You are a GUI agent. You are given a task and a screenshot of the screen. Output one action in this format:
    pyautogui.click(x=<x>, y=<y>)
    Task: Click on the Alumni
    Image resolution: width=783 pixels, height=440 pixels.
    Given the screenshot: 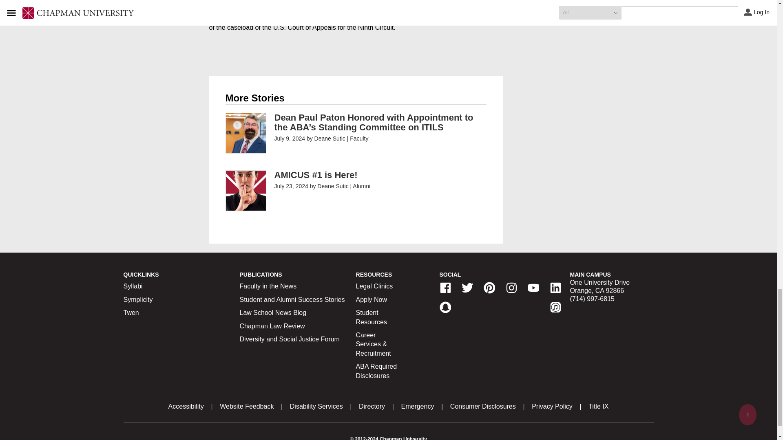 What is the action you would take?
    pyautogui.click(x=361, y=186)
    